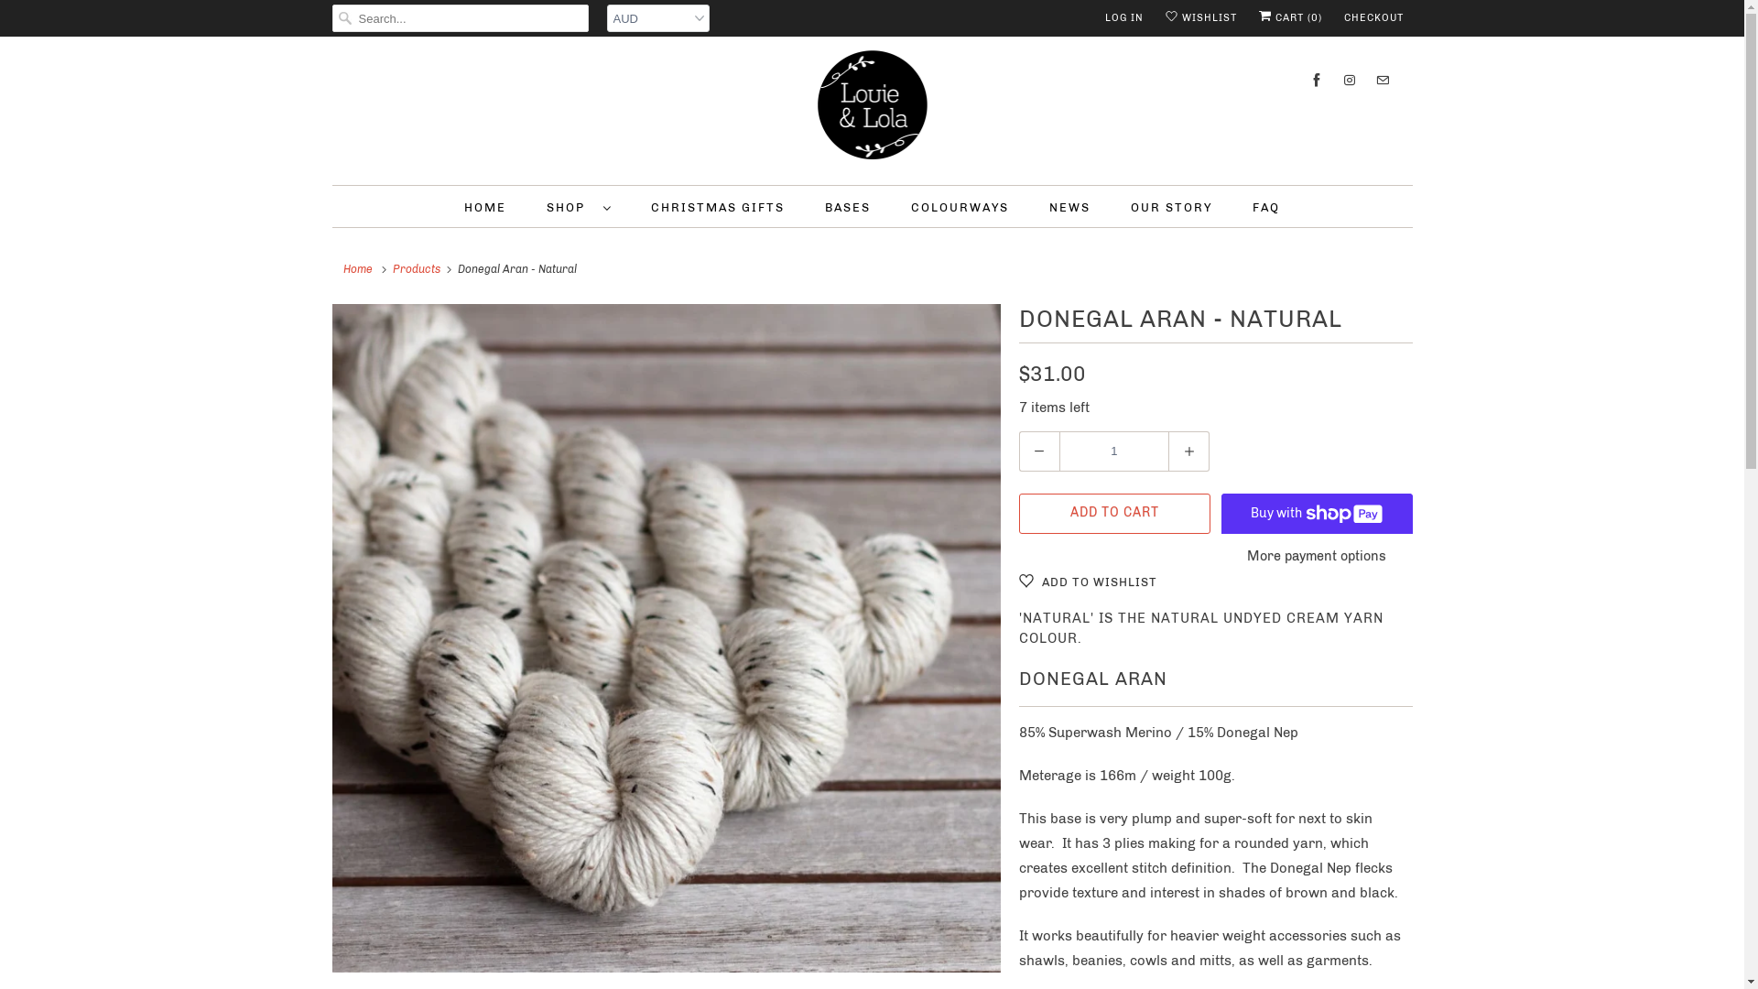 This screenshot has width=1758, height=989. Describe the element at coordinates (718, 207) in the screenshot. I see `CHRISTMAS GIFTS` at that location.